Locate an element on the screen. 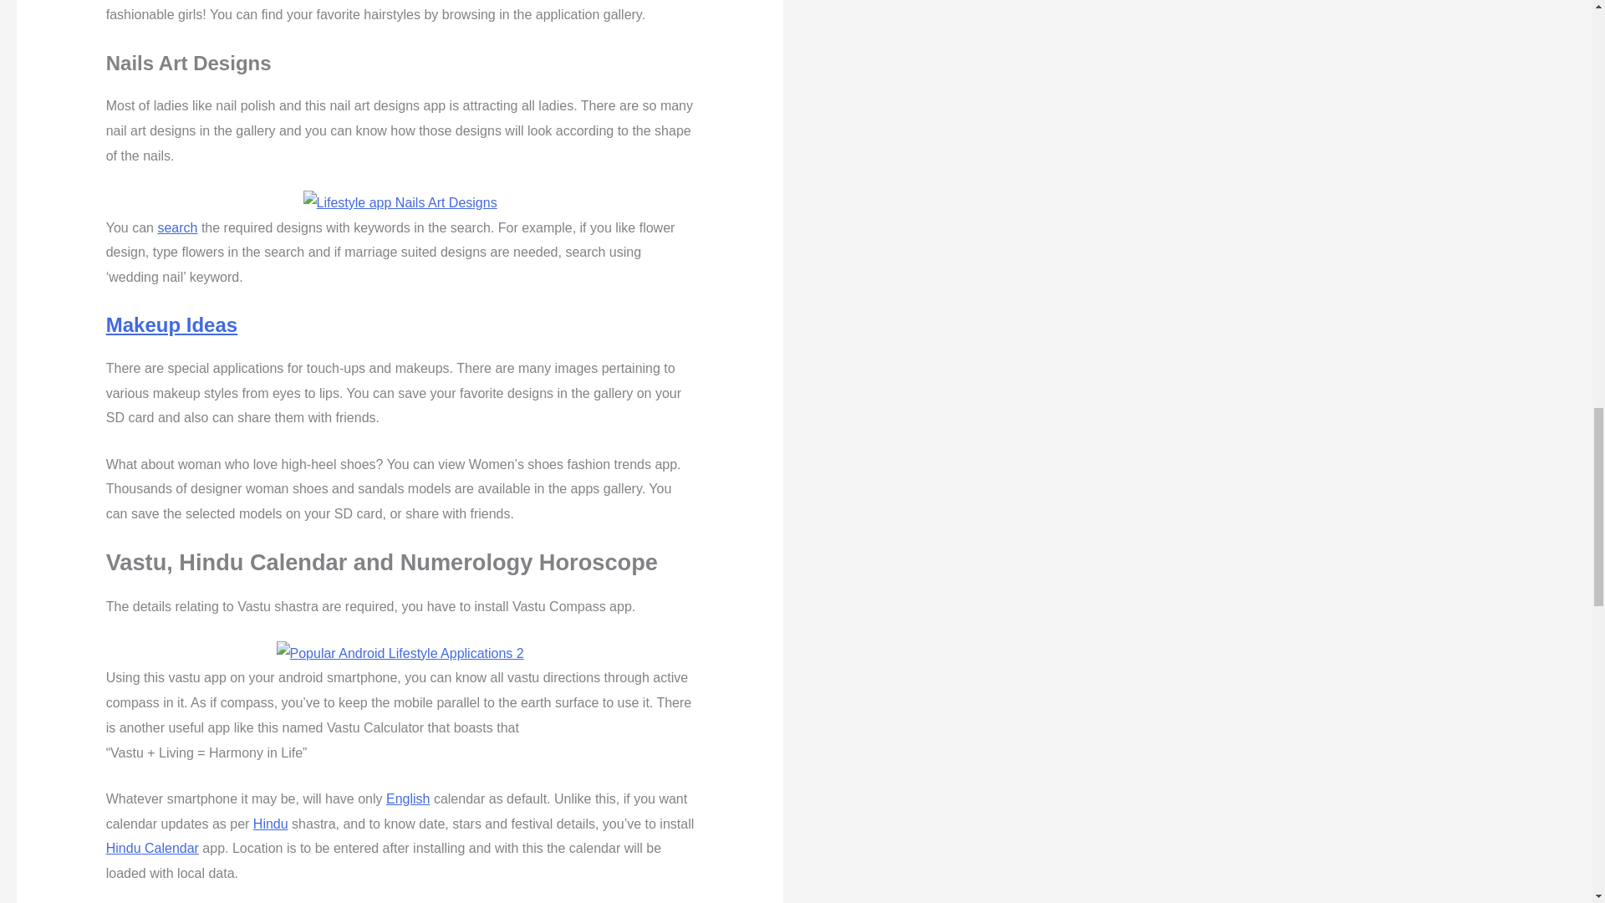  Makeup Ideas is located at coordinates (171, 324).